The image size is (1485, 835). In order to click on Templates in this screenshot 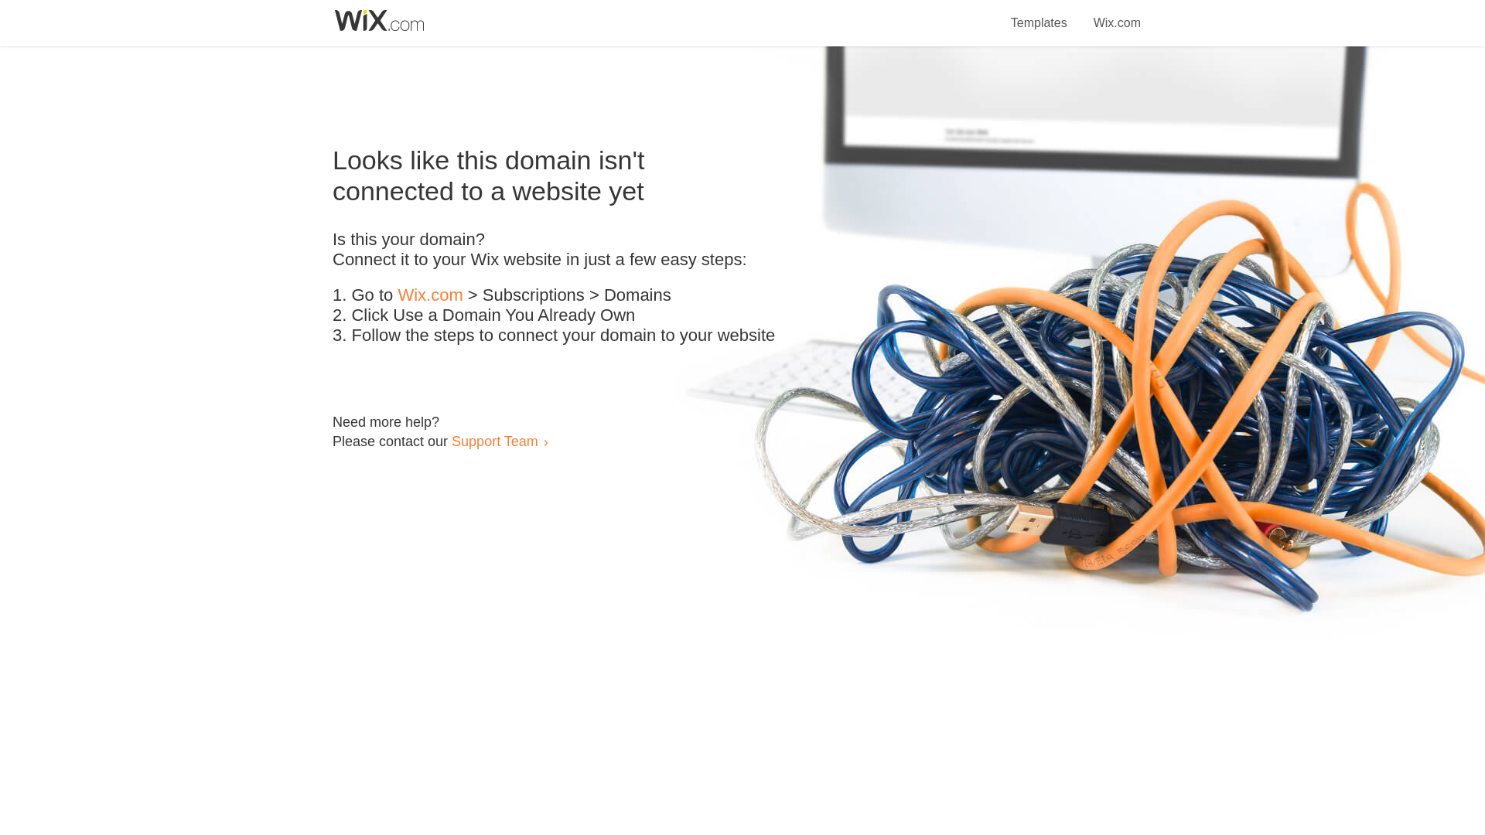, I will do `click(1039, 14)`.